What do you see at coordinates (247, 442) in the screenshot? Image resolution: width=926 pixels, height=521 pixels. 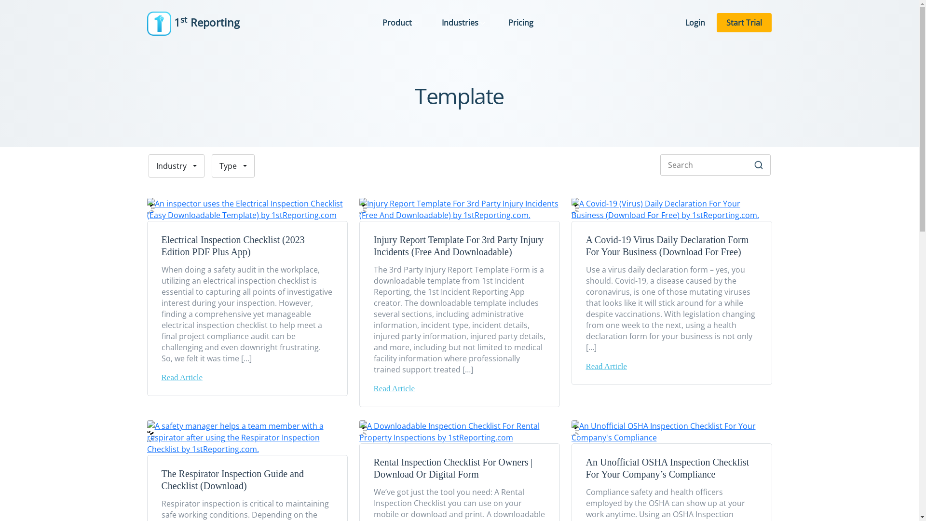 I see `The Respirator Inspection Guide and Checklist (Download)` at bounding box center [247, 442].